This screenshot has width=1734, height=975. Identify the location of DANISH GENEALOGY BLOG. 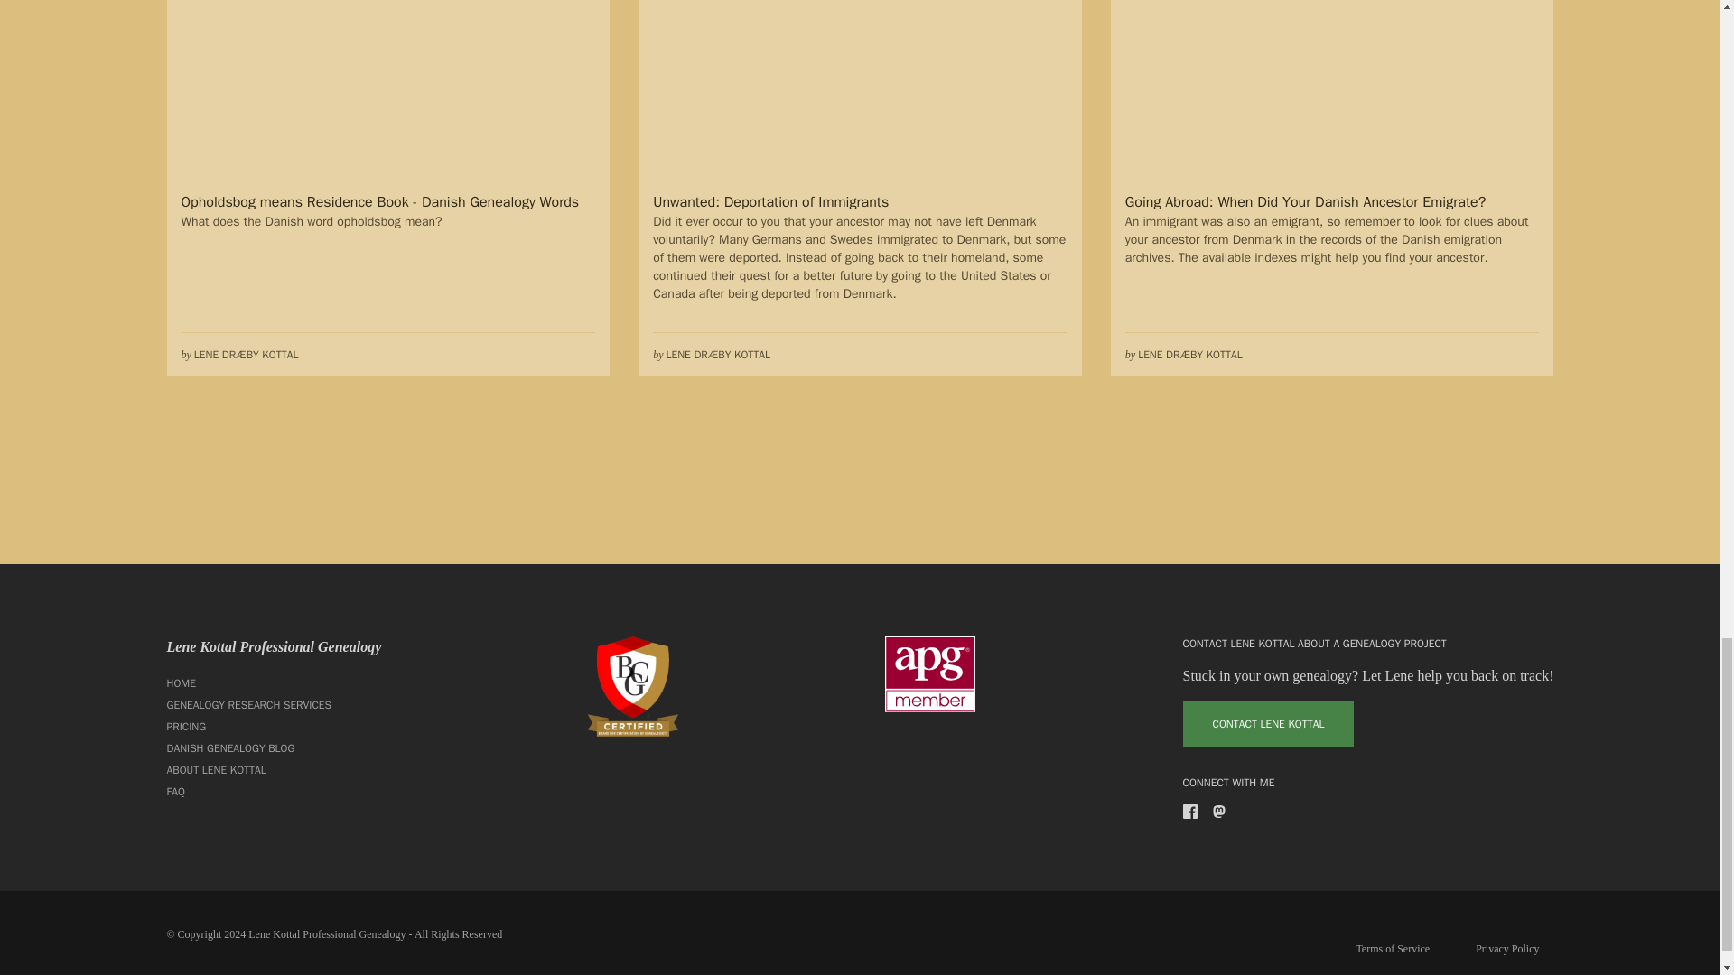
(274, 747).